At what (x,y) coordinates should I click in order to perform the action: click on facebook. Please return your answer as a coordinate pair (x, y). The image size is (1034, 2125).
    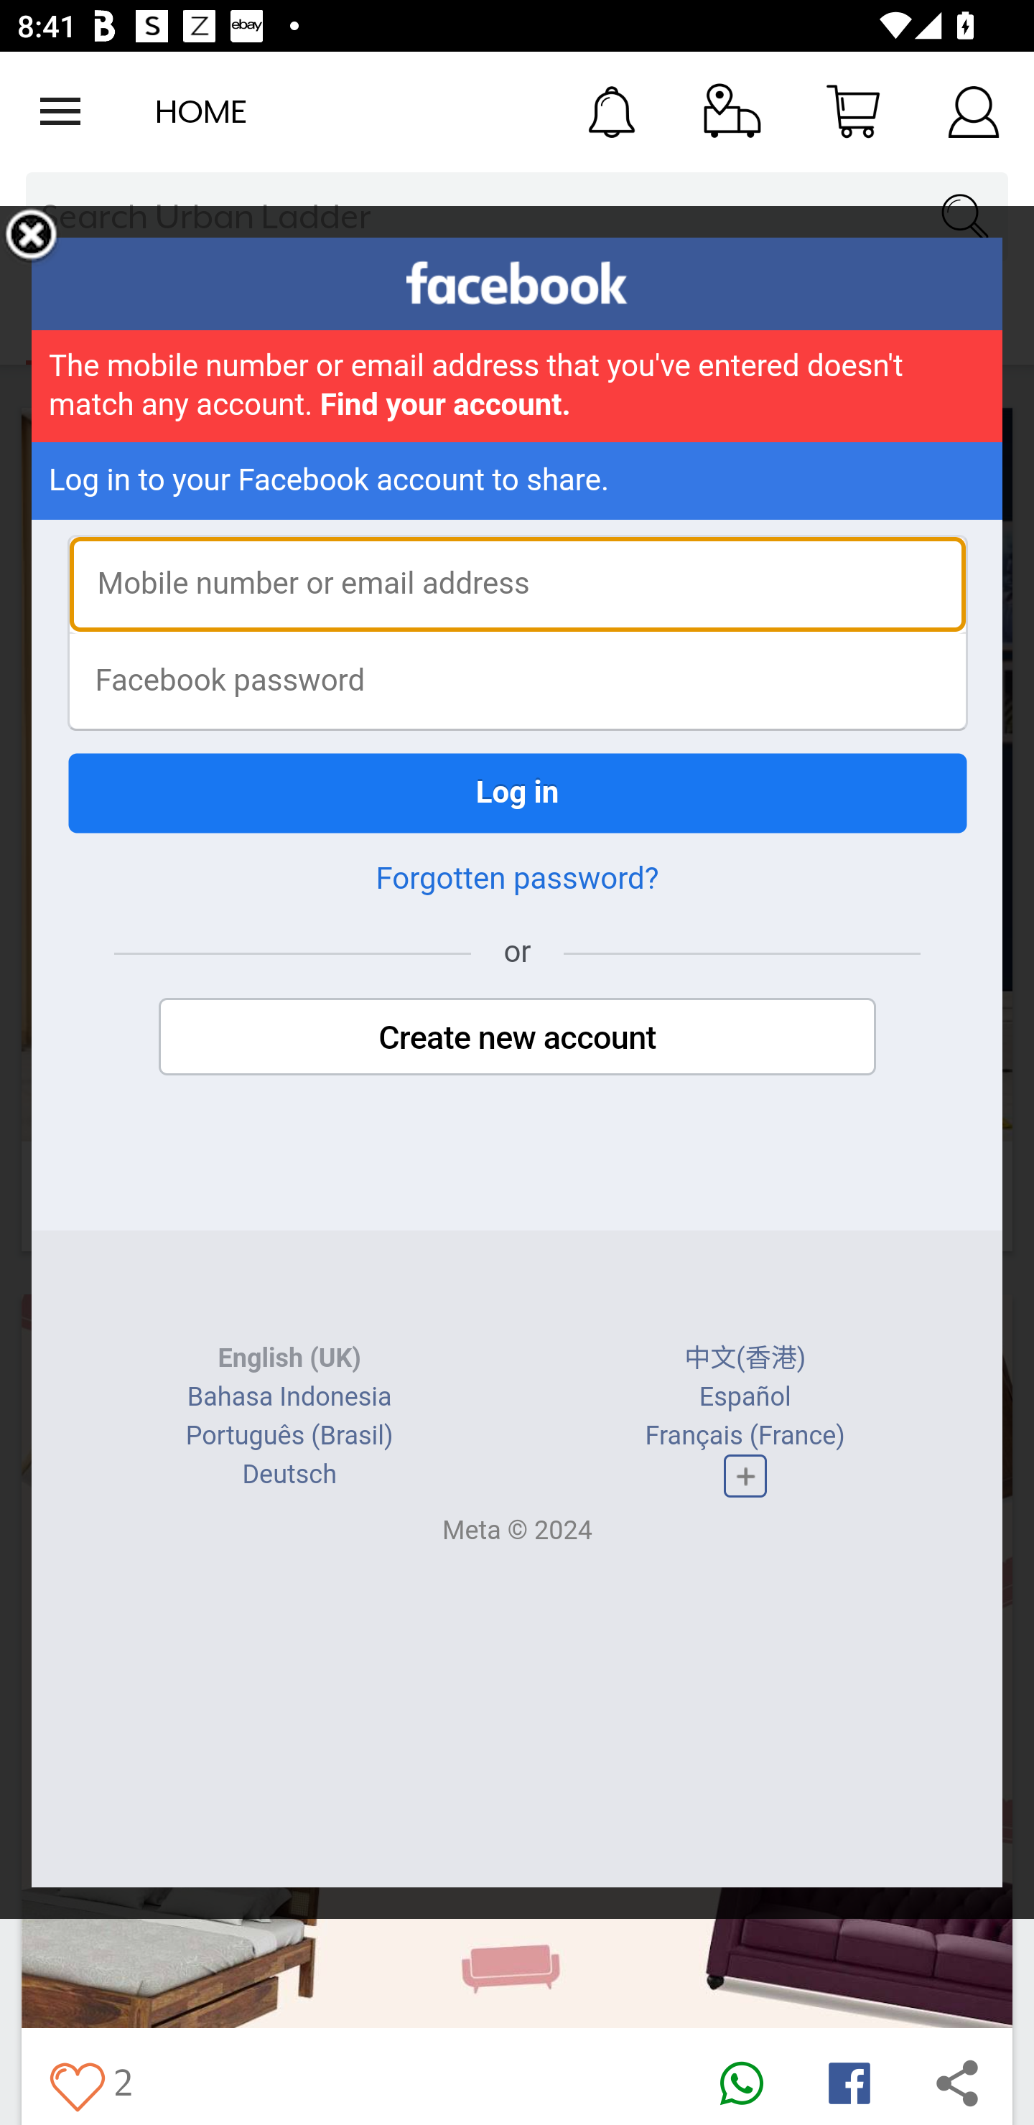
    Looking at the image, I should click on (517, 283).